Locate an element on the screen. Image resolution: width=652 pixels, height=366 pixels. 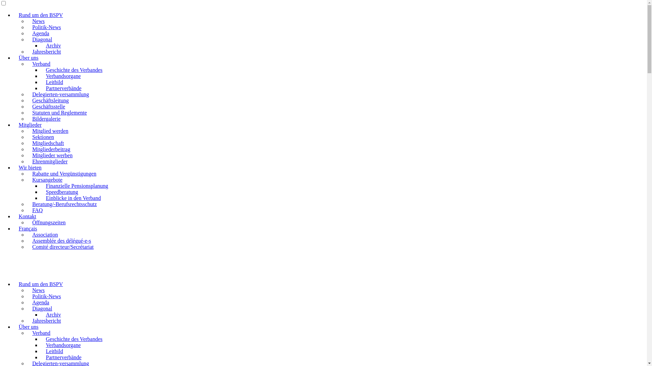
Kontakt is located at coordinates (28, 216).